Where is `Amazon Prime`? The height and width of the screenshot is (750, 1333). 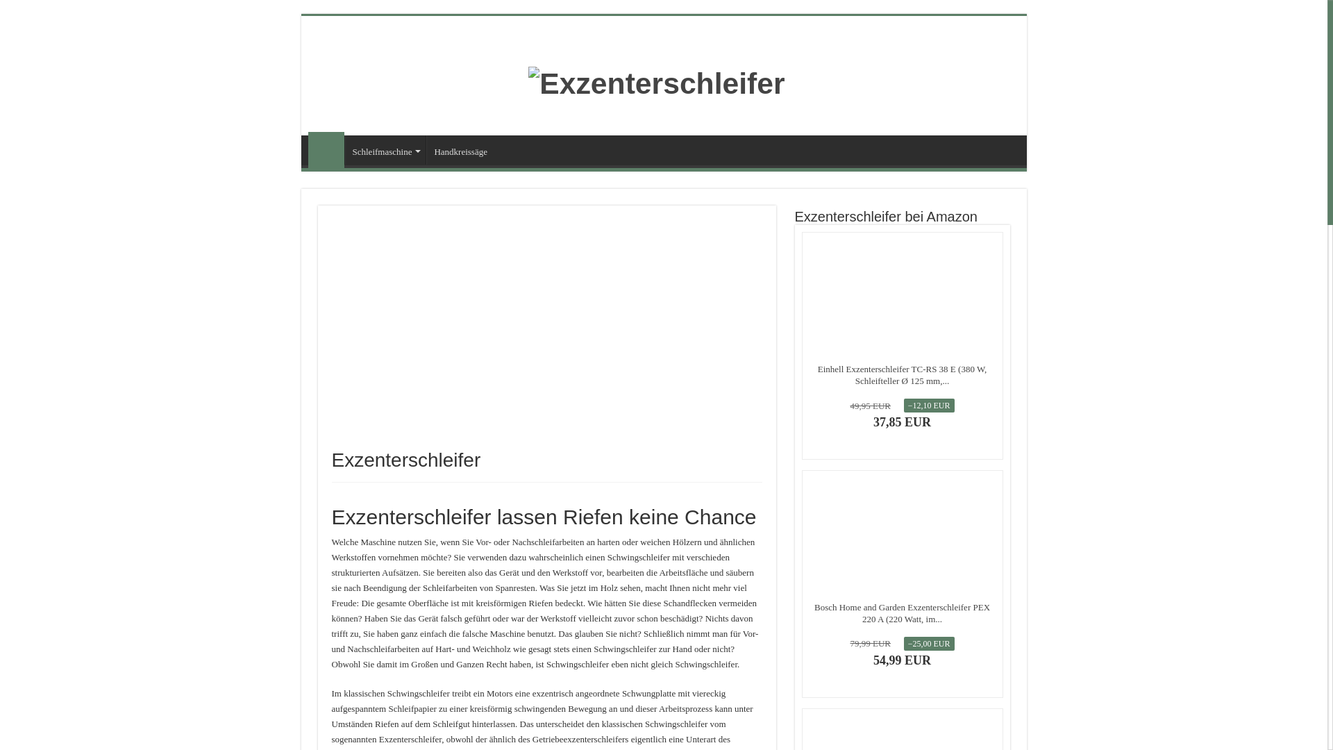
Amazon Prime is located at coordinates (903, 676).